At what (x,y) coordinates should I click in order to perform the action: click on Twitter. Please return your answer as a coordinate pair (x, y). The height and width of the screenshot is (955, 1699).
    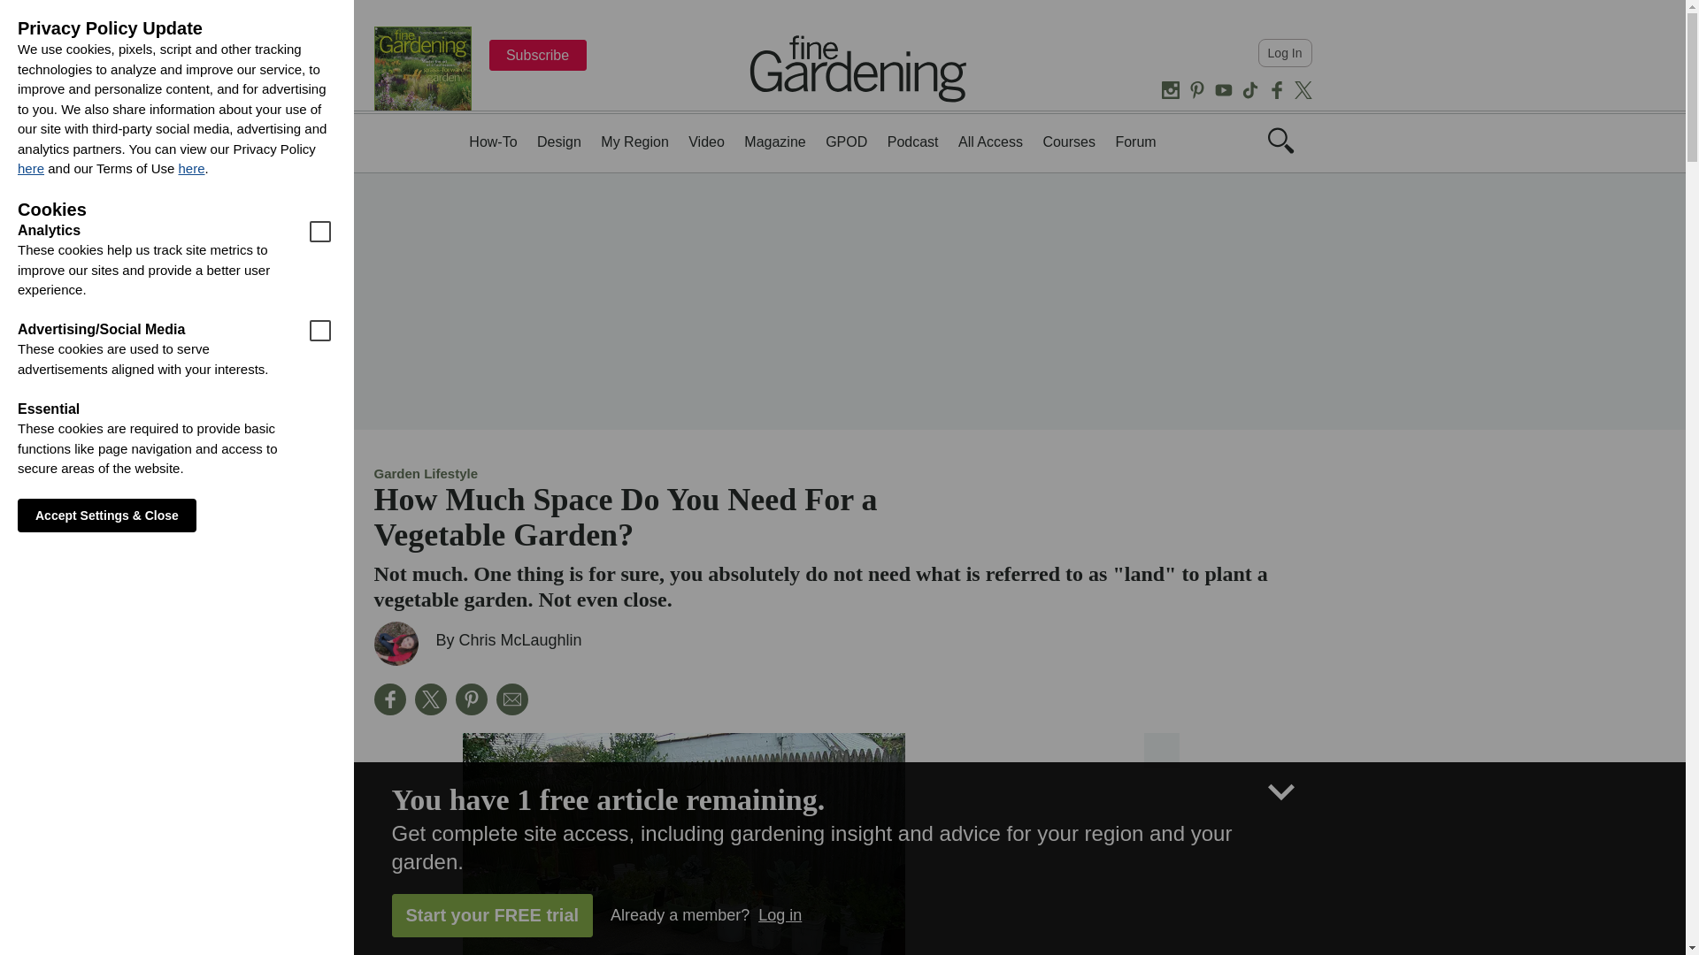
    Looking at the image, I should click on (1303, 90).